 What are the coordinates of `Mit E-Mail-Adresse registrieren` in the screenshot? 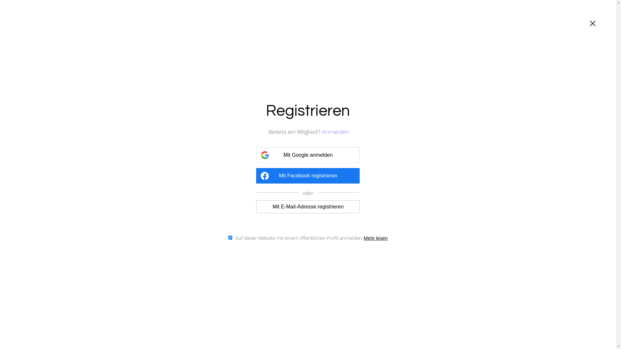 It's located at (308, 207).